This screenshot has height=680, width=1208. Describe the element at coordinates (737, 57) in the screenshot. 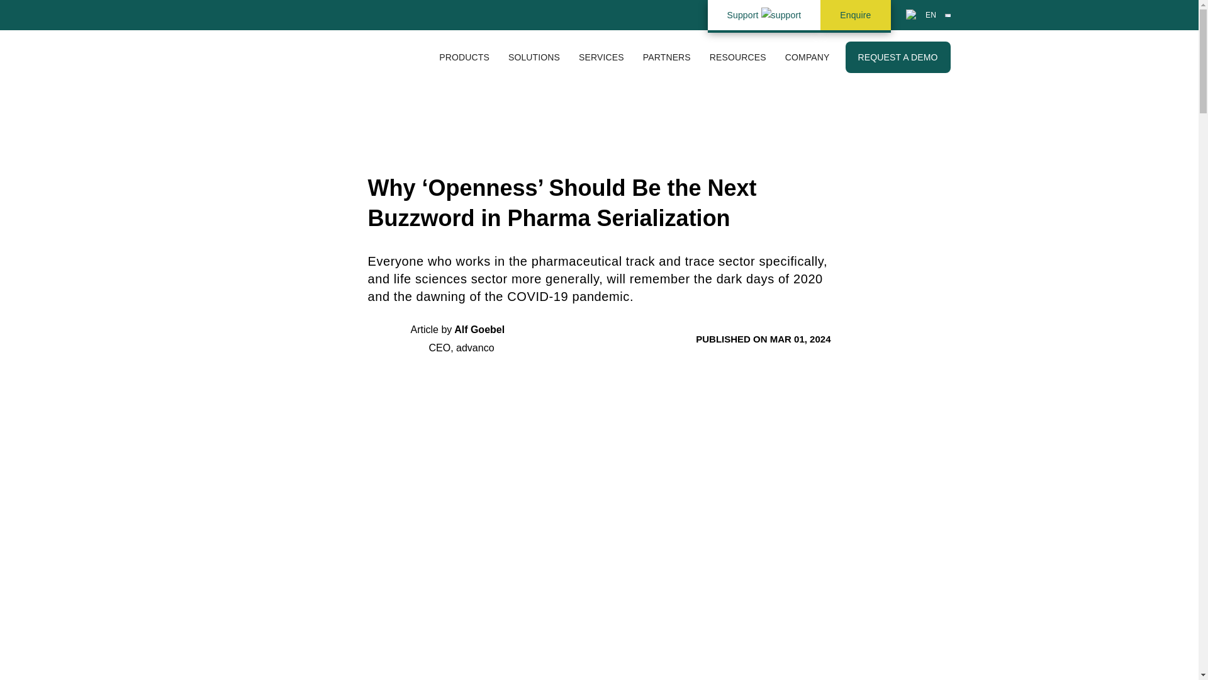

I see `RESOURCES` at that location.